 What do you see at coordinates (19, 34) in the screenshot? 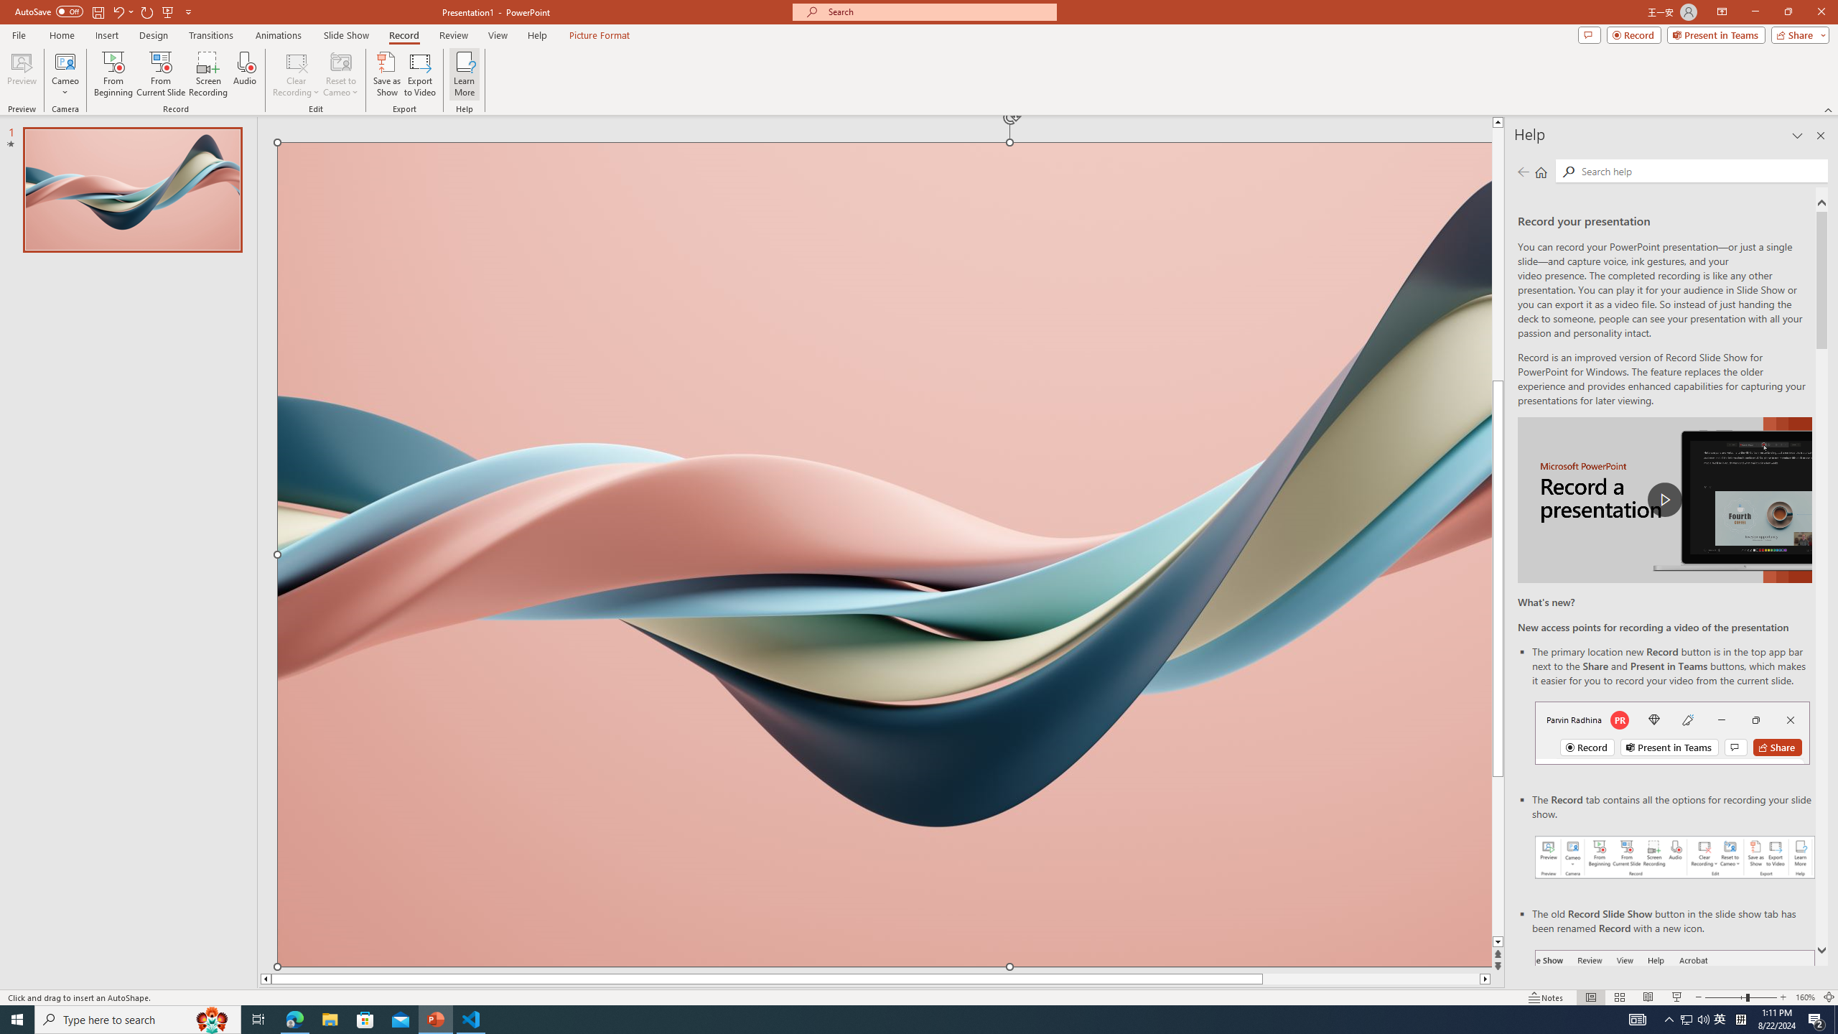
I see `File Tab` at bounding box center [19, 34].